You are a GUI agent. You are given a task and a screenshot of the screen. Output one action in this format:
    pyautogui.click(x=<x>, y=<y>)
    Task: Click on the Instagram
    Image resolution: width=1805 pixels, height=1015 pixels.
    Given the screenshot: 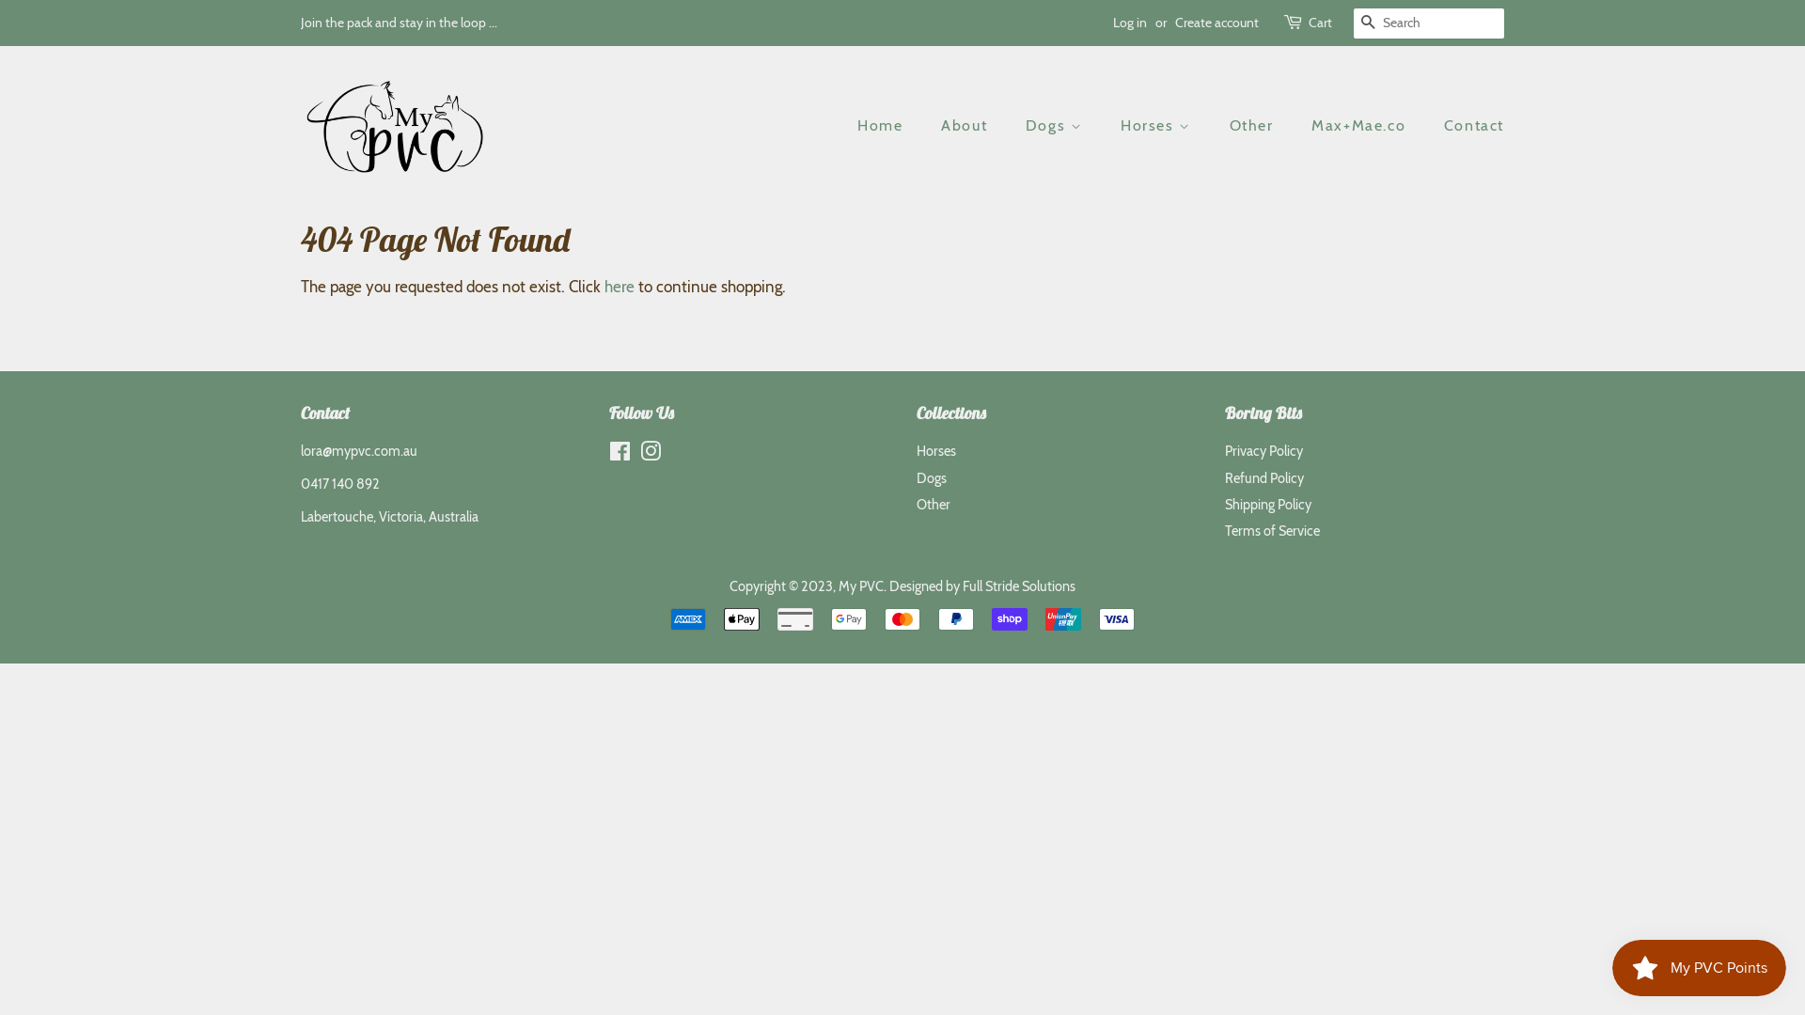 What is the action you would take?
    pyautogui.click(x=650, y=455)
    